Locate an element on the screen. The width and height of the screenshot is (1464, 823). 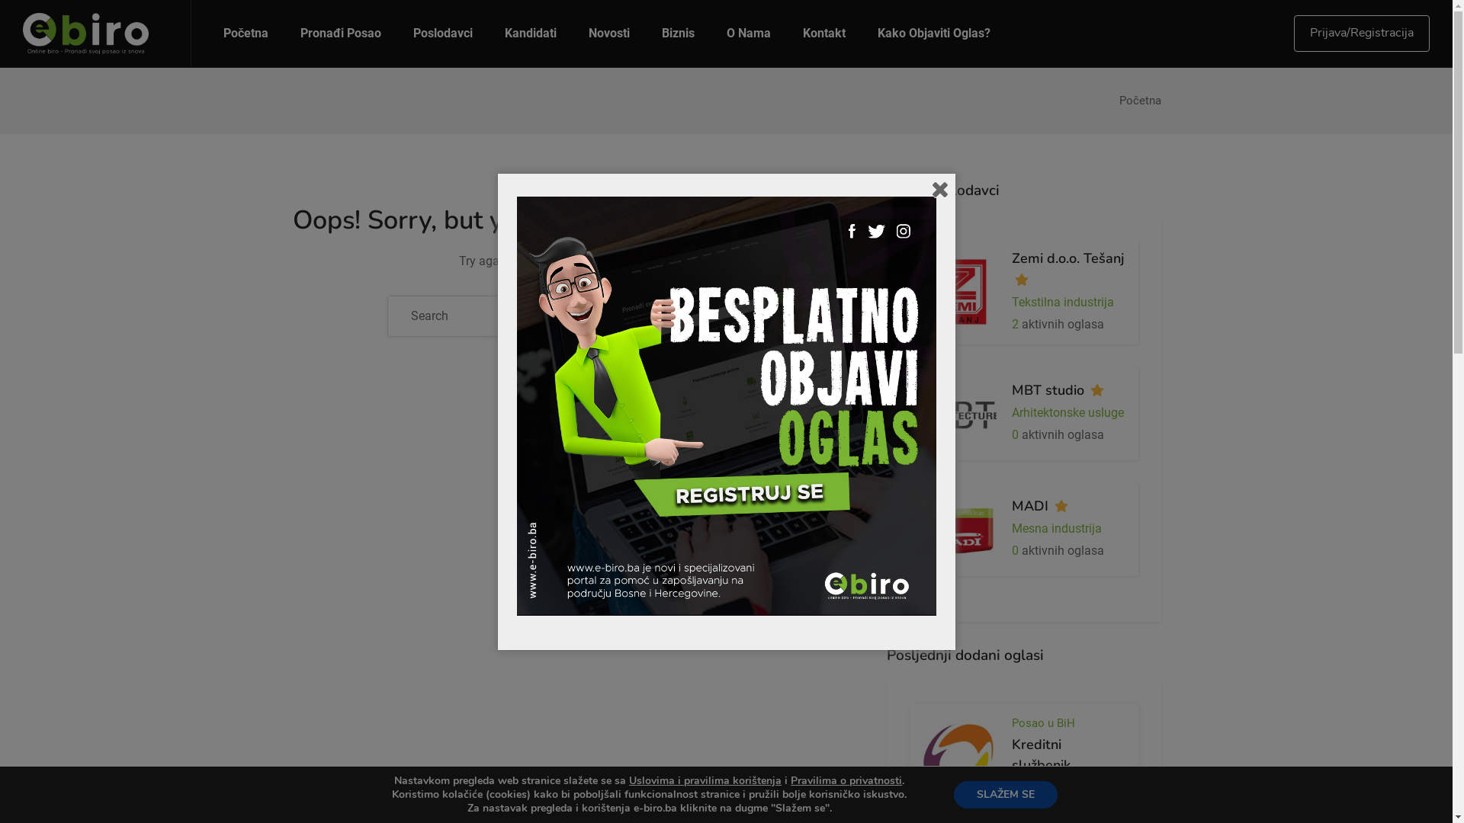
Biznis is located at coordinates (679, 34).